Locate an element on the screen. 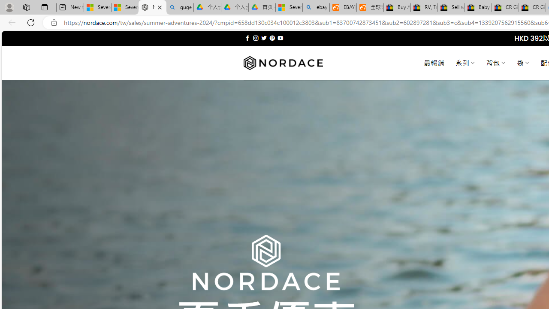  View site information is located at coordinates (54, 23).